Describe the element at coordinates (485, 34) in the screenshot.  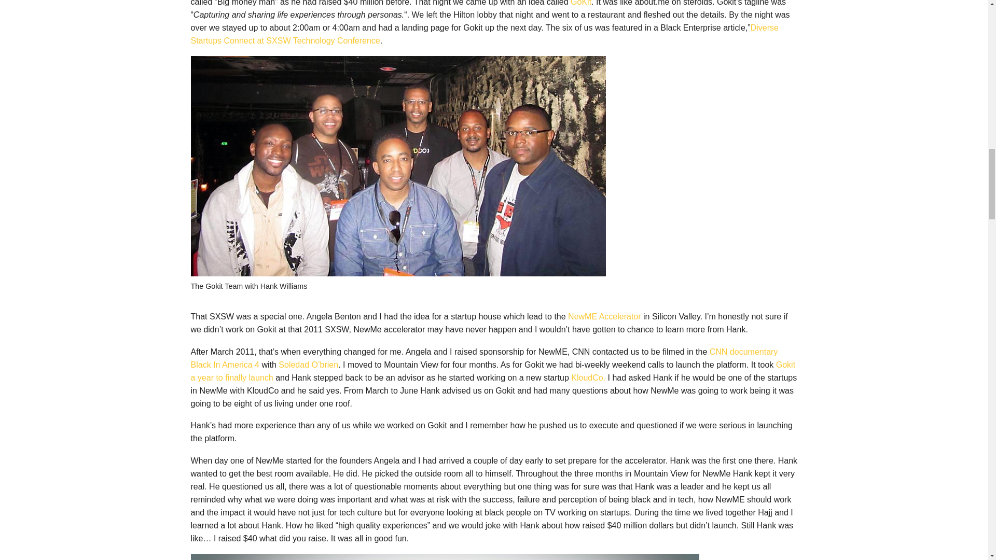
I see `Diverse Startups Connect at SXSW Technology Conference` at that location.